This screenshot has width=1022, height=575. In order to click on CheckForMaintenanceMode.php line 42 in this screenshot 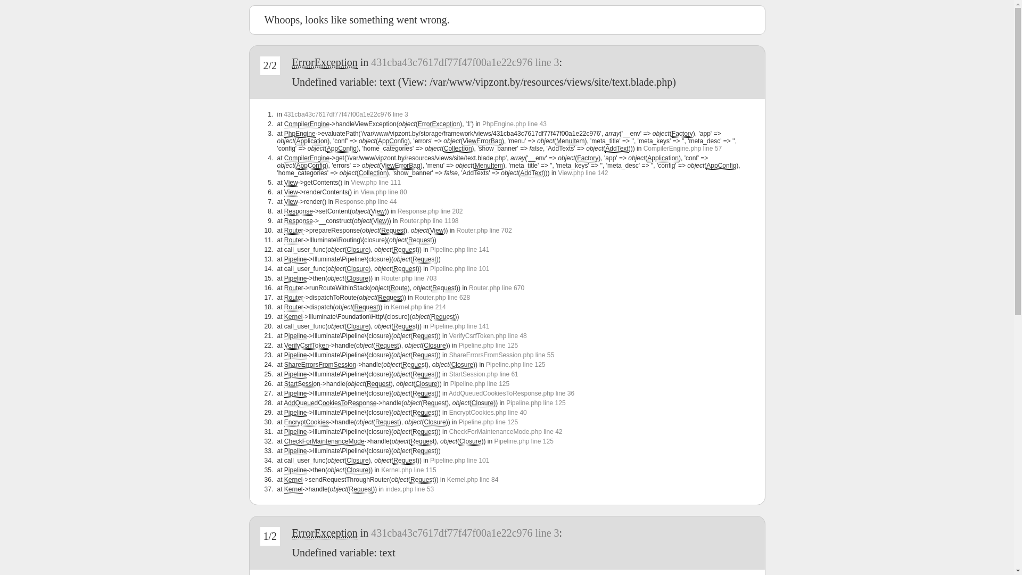, I will do `click(506, 432)`.